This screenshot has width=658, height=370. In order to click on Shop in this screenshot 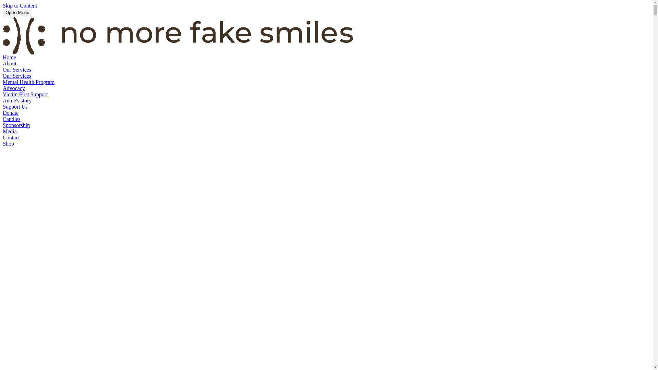, I will do `click(8, 144)`.